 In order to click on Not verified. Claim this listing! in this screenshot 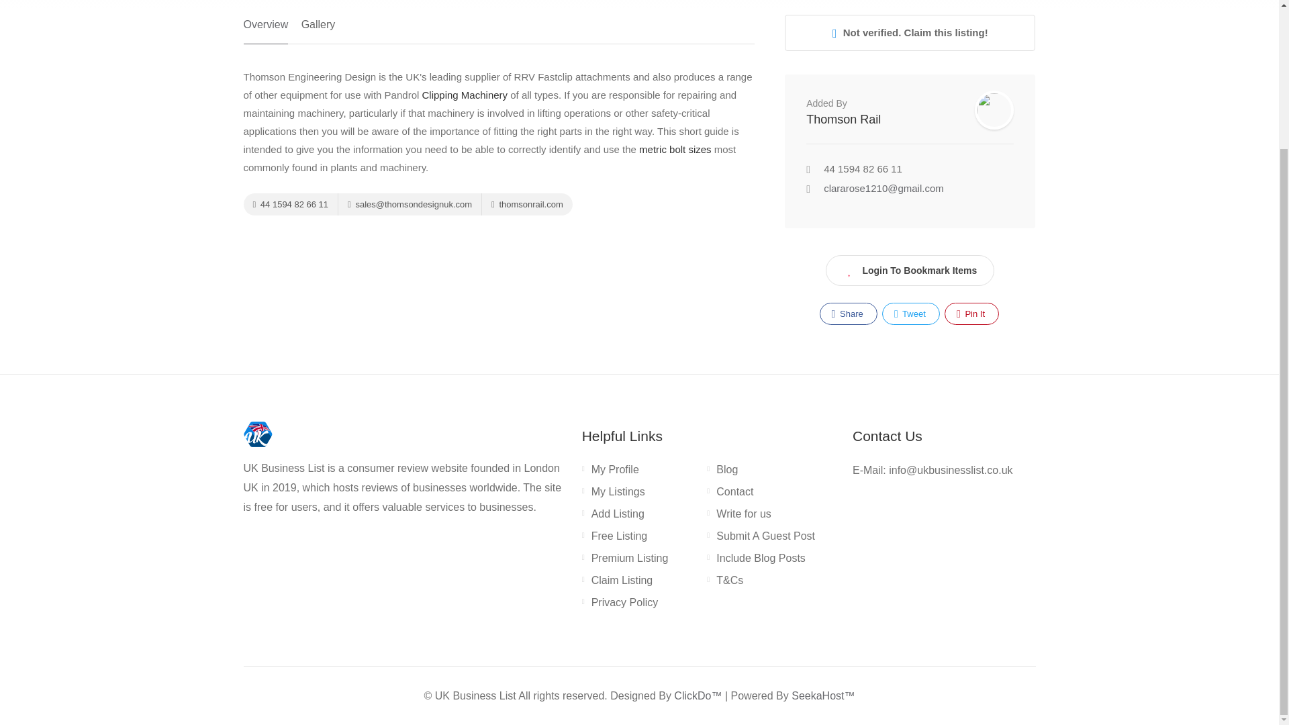, I will do `click(910, 32)`.